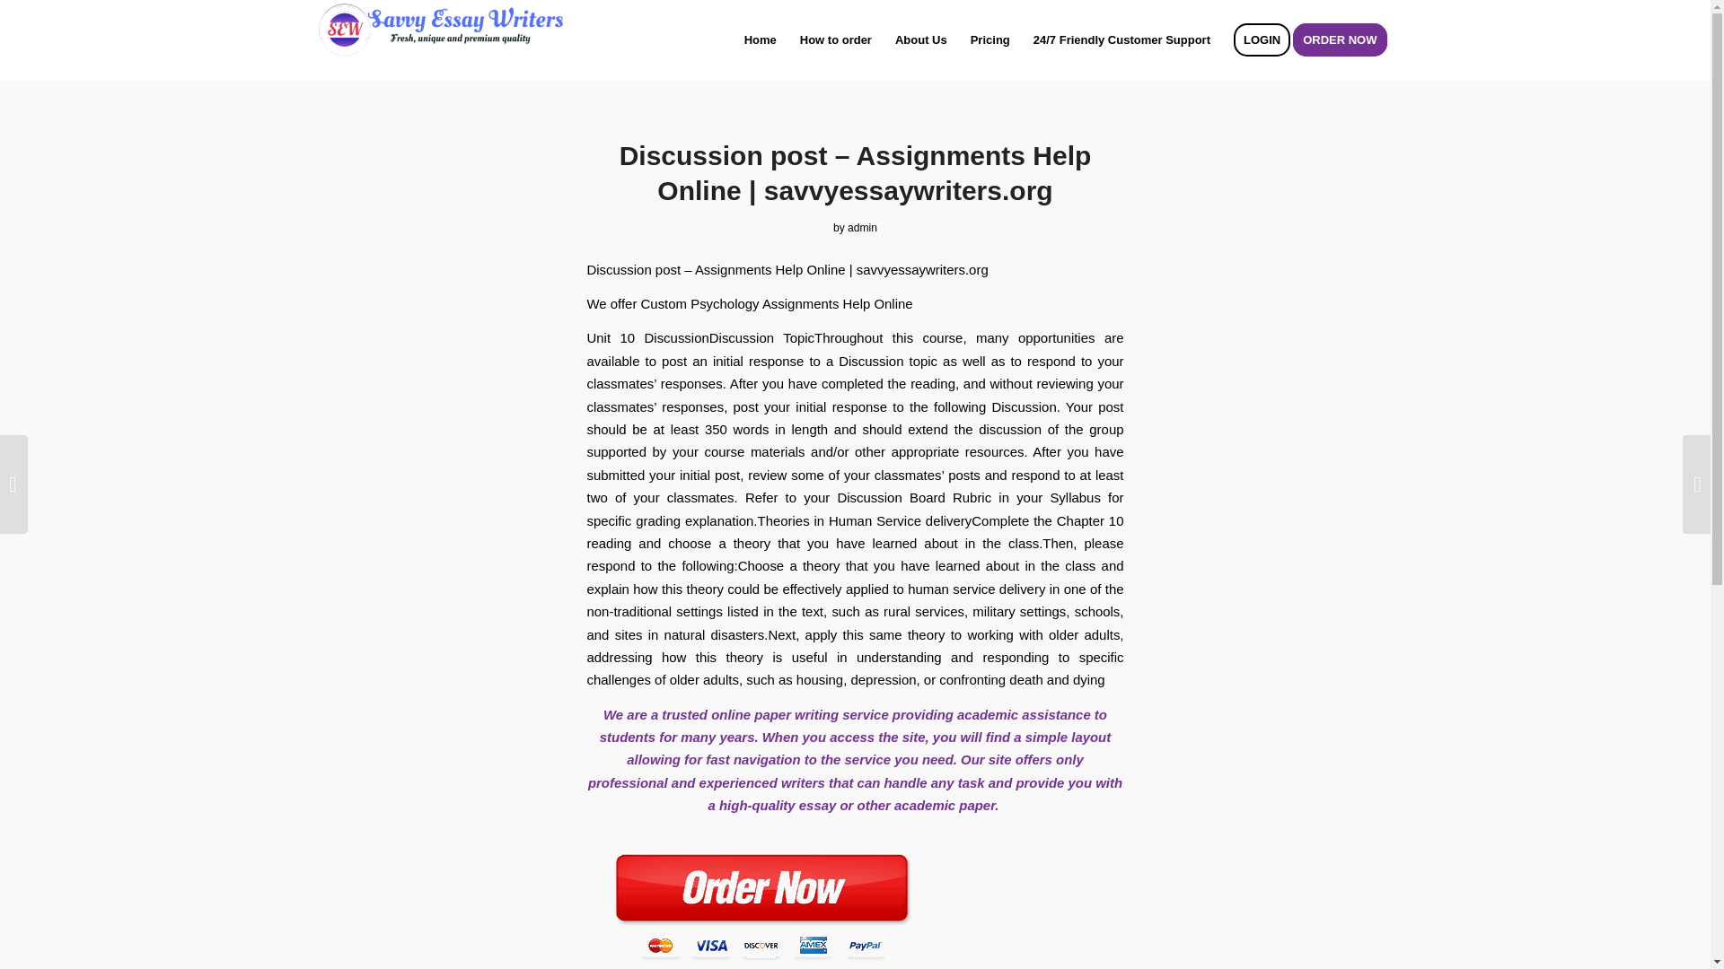 Image resolution: width=1724 pixels, height=969 pixels. Describe the element at coordinates (1345, 39) in the screenshot. I see `ORDER NOW` at that location.